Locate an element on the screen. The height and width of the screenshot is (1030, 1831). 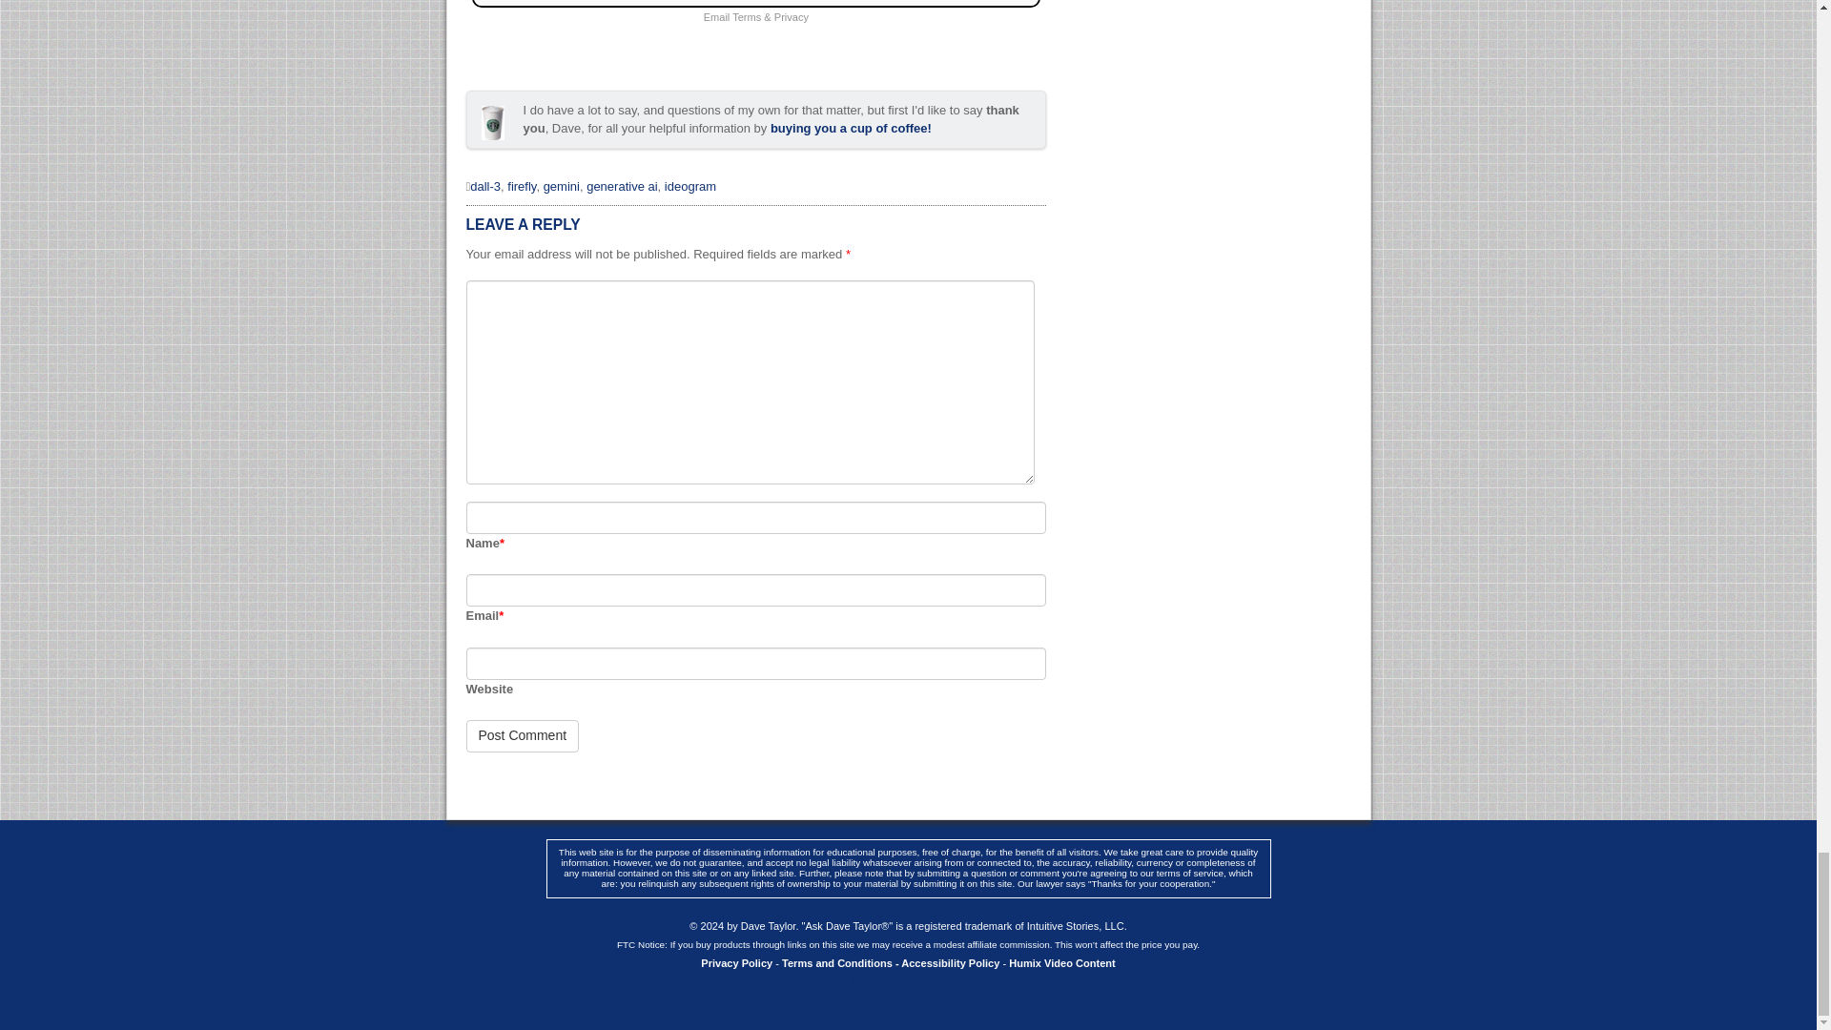
Terms is located at coordinates (747, 16).